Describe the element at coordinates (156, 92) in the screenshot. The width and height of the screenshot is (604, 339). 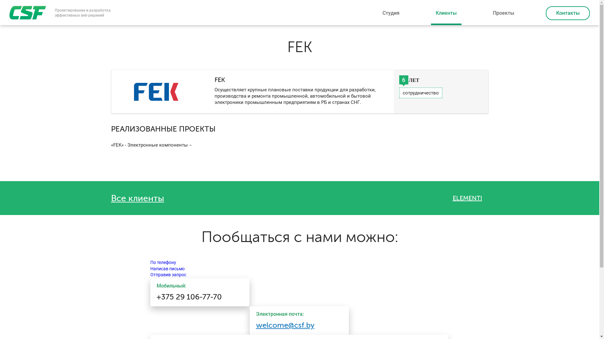
I see `FEK` at that location.